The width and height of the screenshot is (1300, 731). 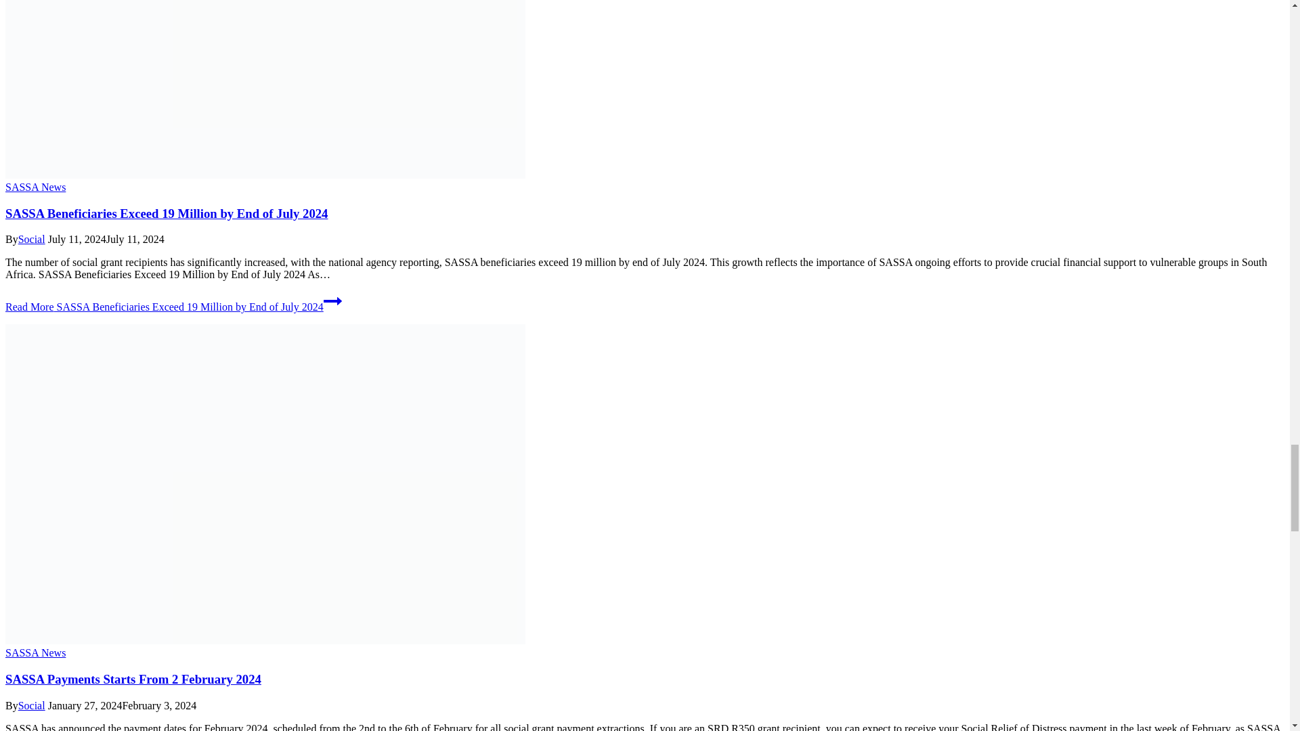 What do you see at coordinates (332, 301) in the screenshot?
I see `Continue` at bounding box center [332, 301].